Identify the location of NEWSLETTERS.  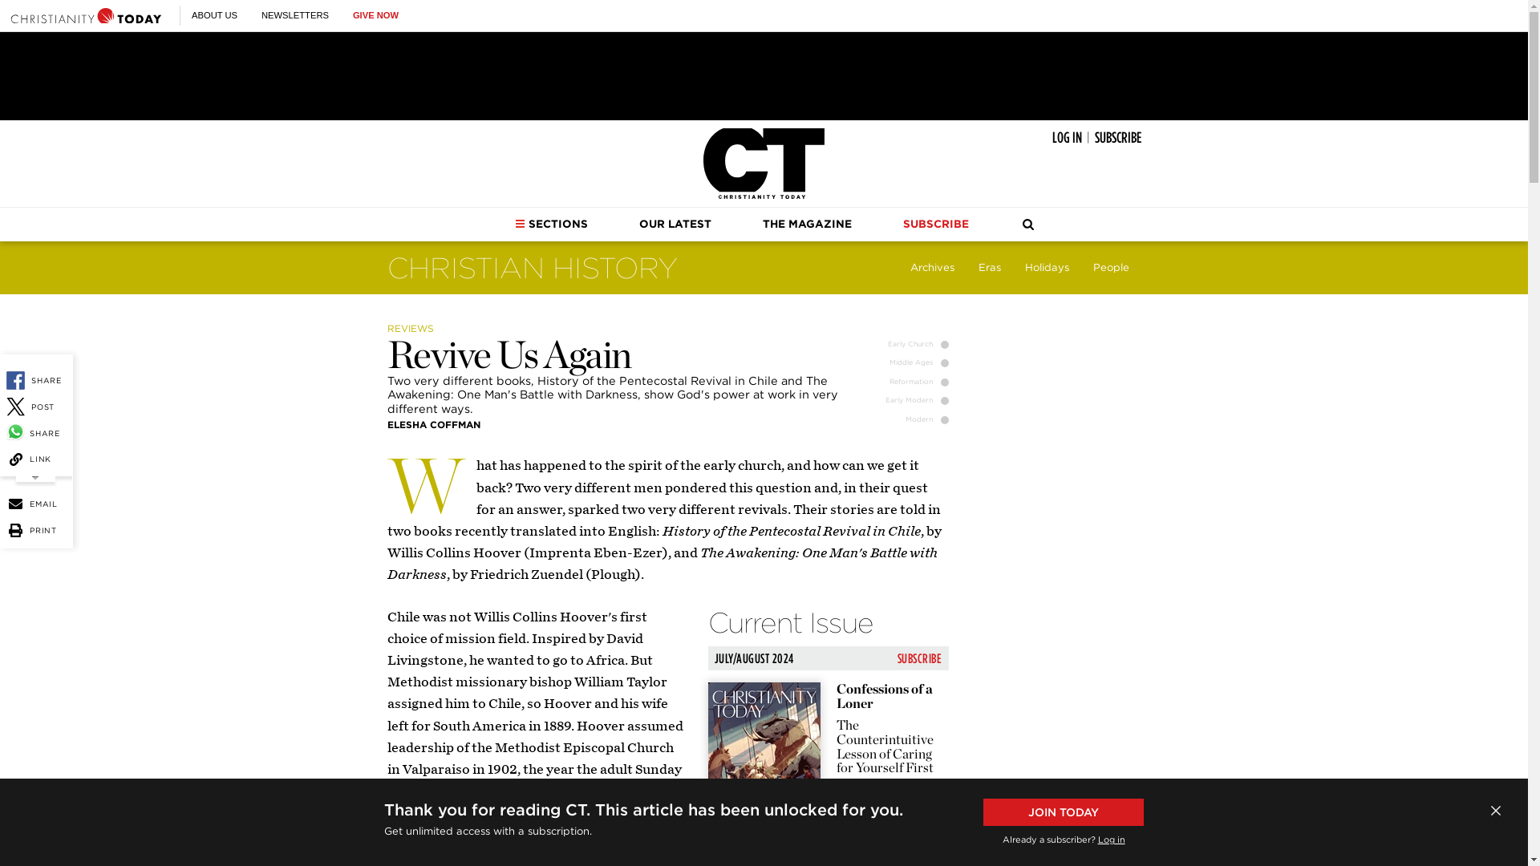
(295, 15).